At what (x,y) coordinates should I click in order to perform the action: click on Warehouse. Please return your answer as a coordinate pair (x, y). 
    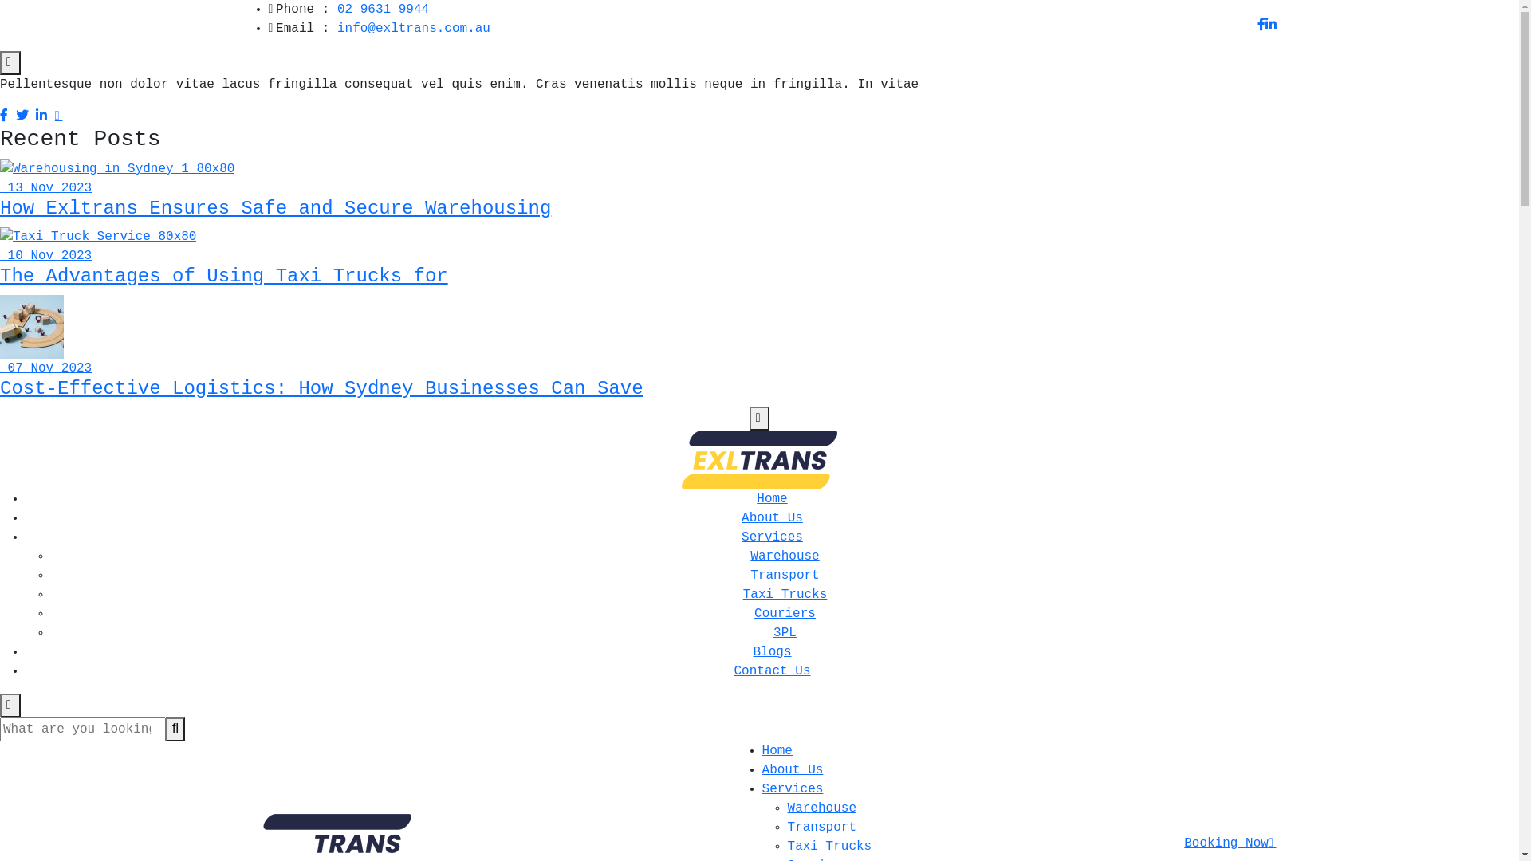
    Looking at the image, I should click on (821, 808).